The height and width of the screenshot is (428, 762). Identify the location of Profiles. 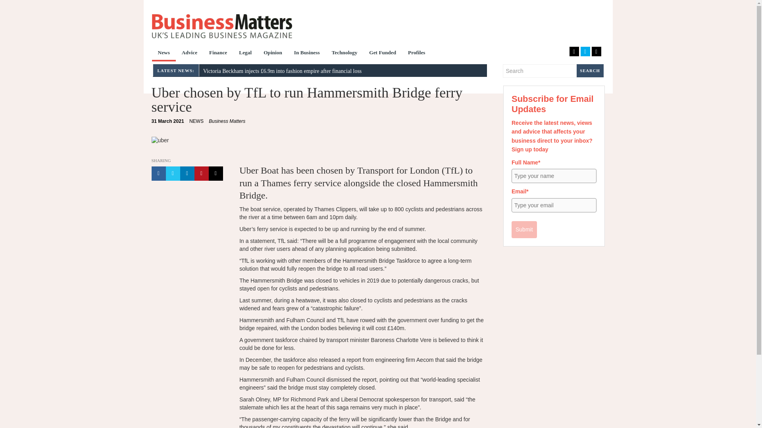
(417, 53).